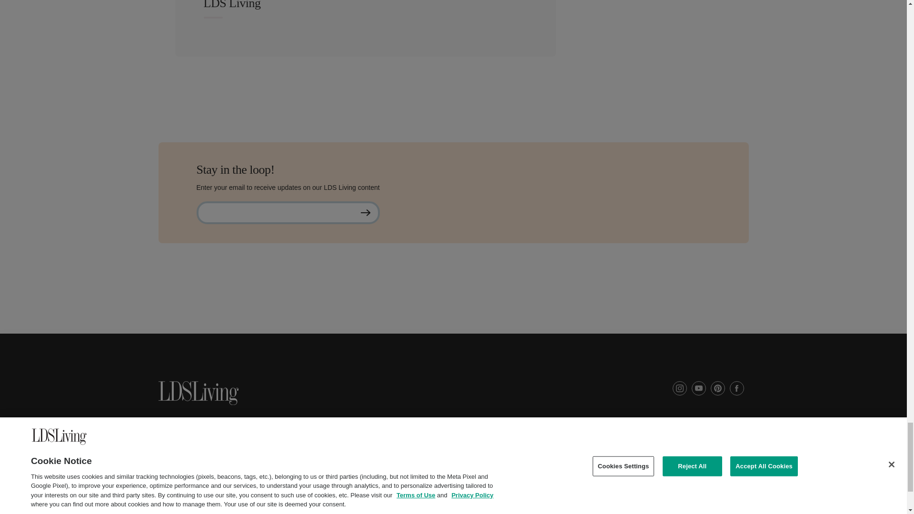 This screenshot has width=914, height=514. What do you see at coordinates (453, 312) in the screenshot?
I see `3rd party ad content` at bounding box center [453, 312].